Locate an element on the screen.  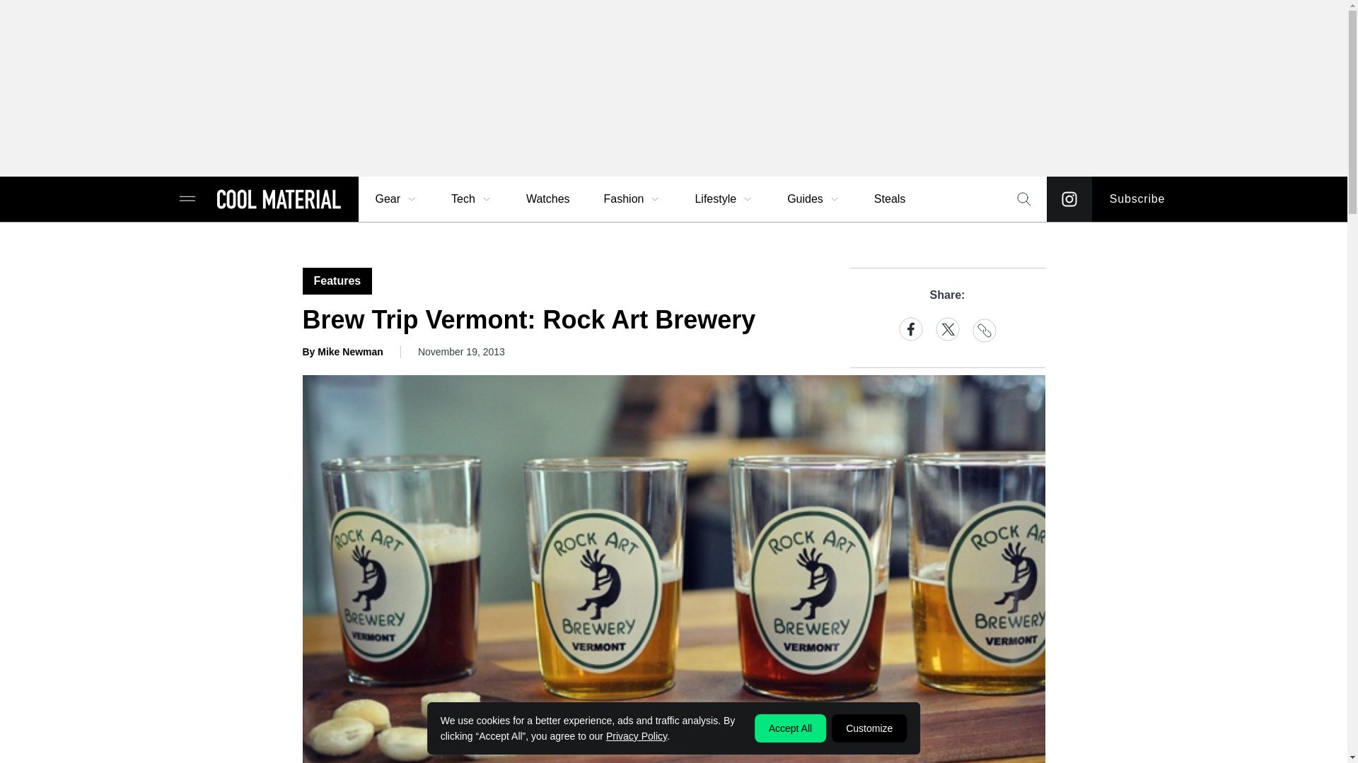
Customize is located at coordinates (869, 728).